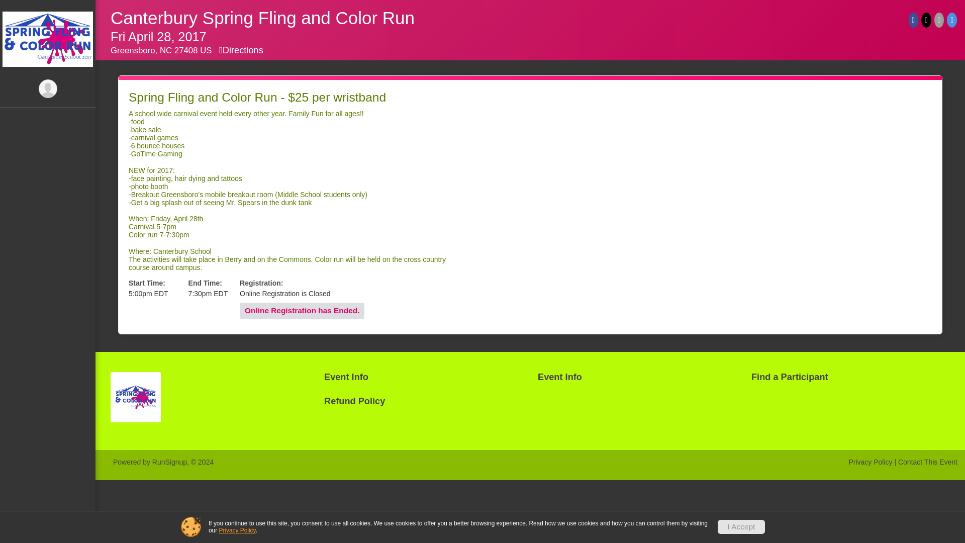 This screenshot has height=543, width=965. Describe the element at coordinates (928, 462) in the screenshot. I see `Contact This Event` at that location.